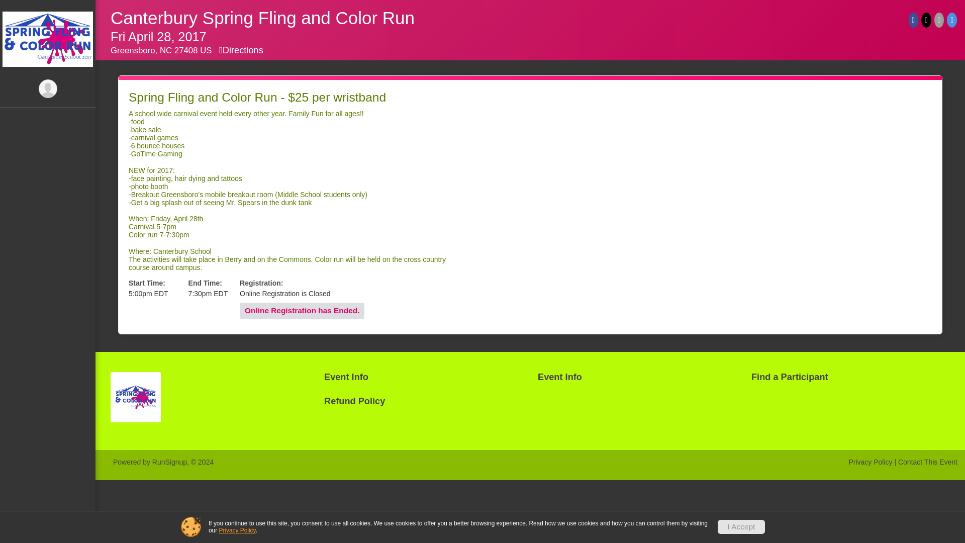 This screenshot has height=543, width=965. Describe the element at coordinates (928, 462) in the screenshot. I see `Contact This Event` at that location.